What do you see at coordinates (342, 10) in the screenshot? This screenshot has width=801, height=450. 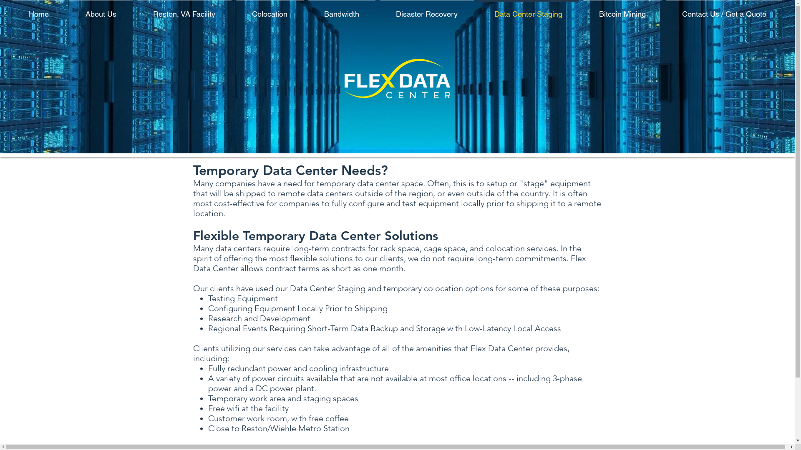 I see `Bandwidth` at bounding box center [342, 10].